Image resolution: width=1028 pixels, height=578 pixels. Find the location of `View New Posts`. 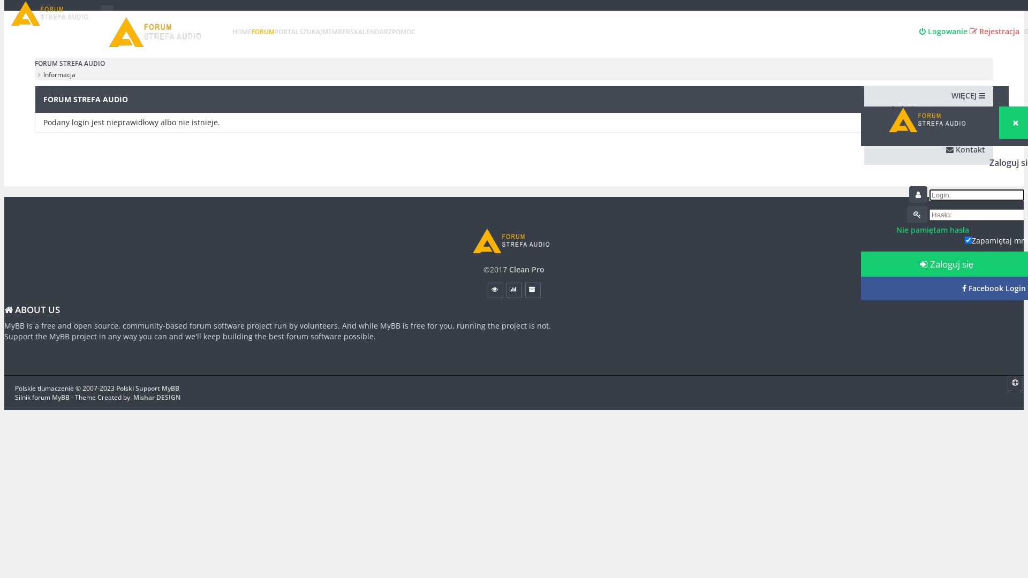

View New Posts is located at coordinates (495, 290).